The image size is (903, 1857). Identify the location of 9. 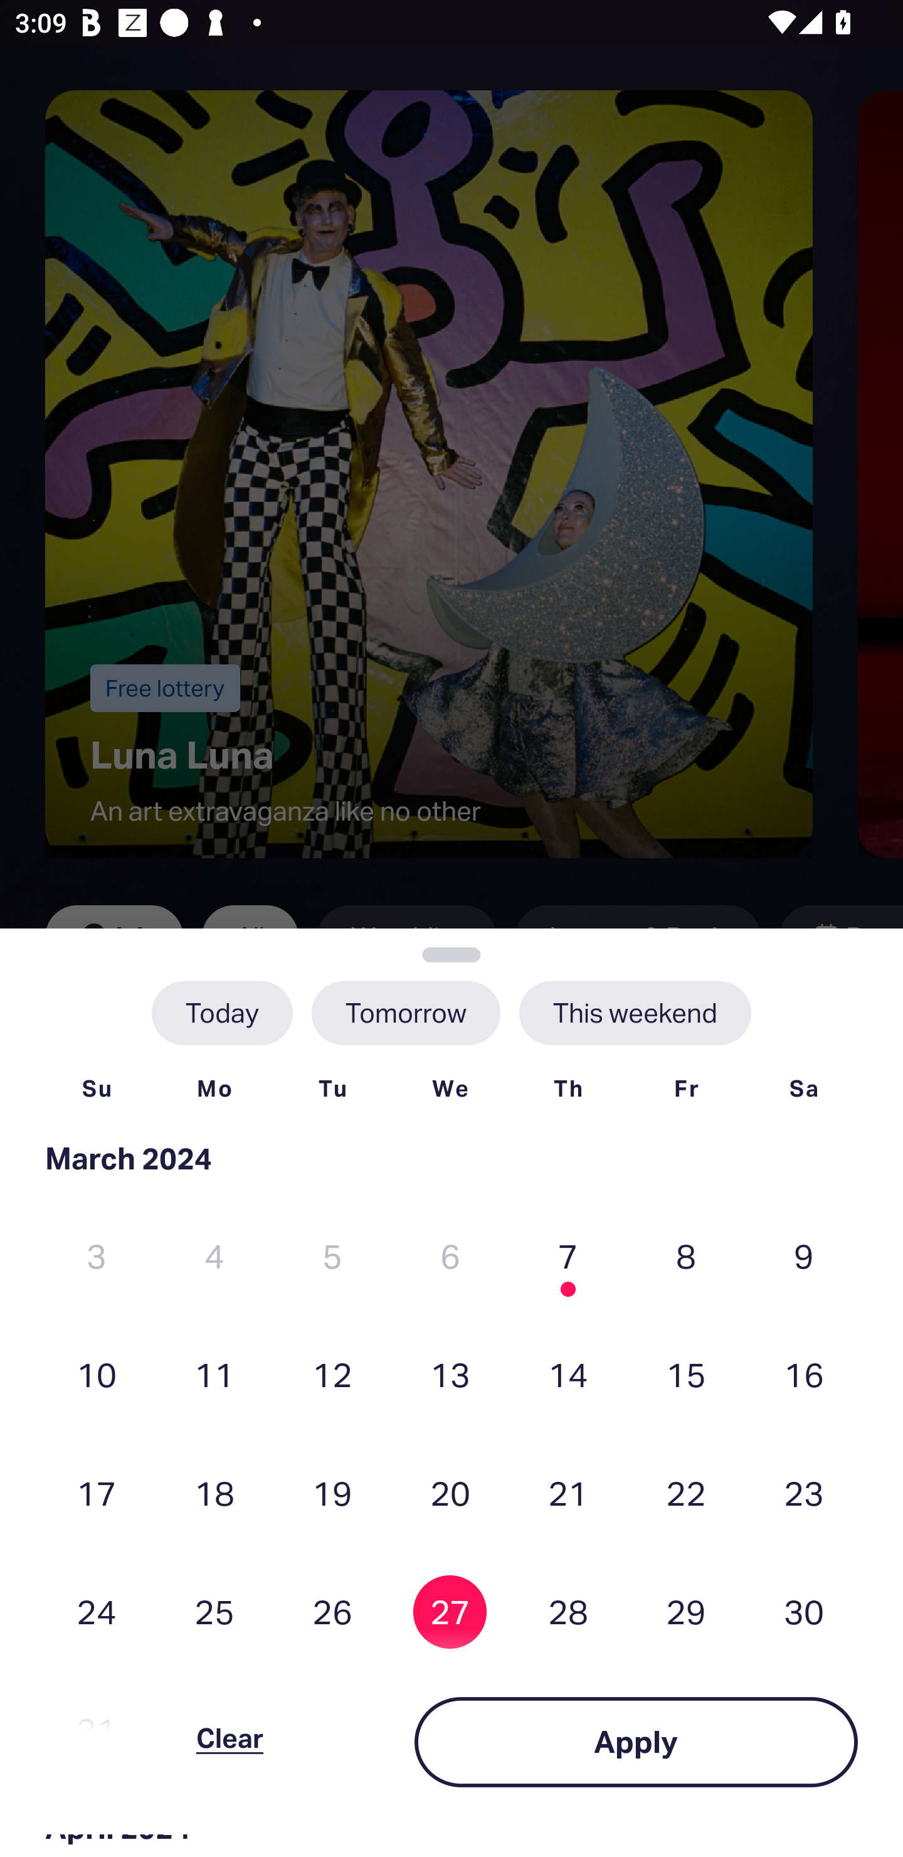
(803, 1256).